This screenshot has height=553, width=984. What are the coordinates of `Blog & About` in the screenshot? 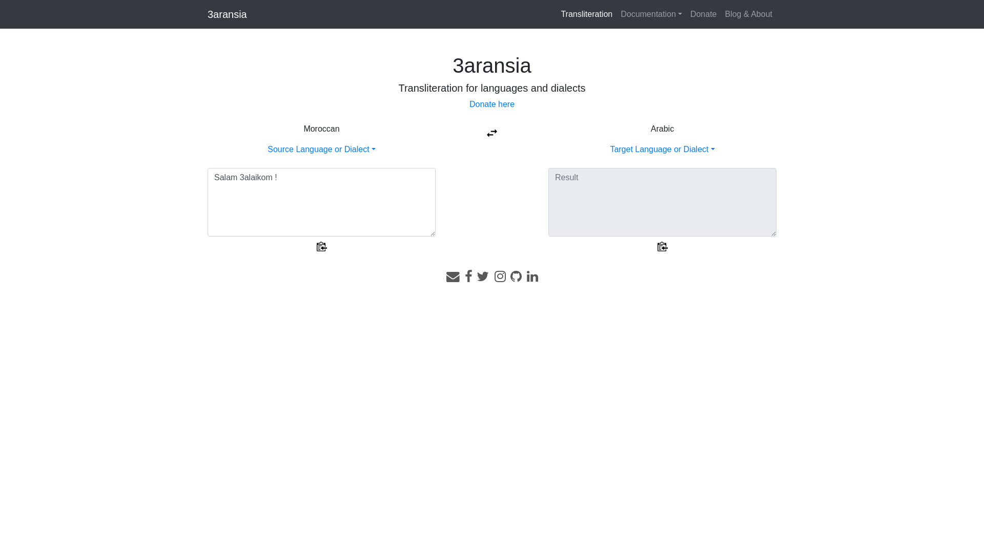 It's located at (748, 14).